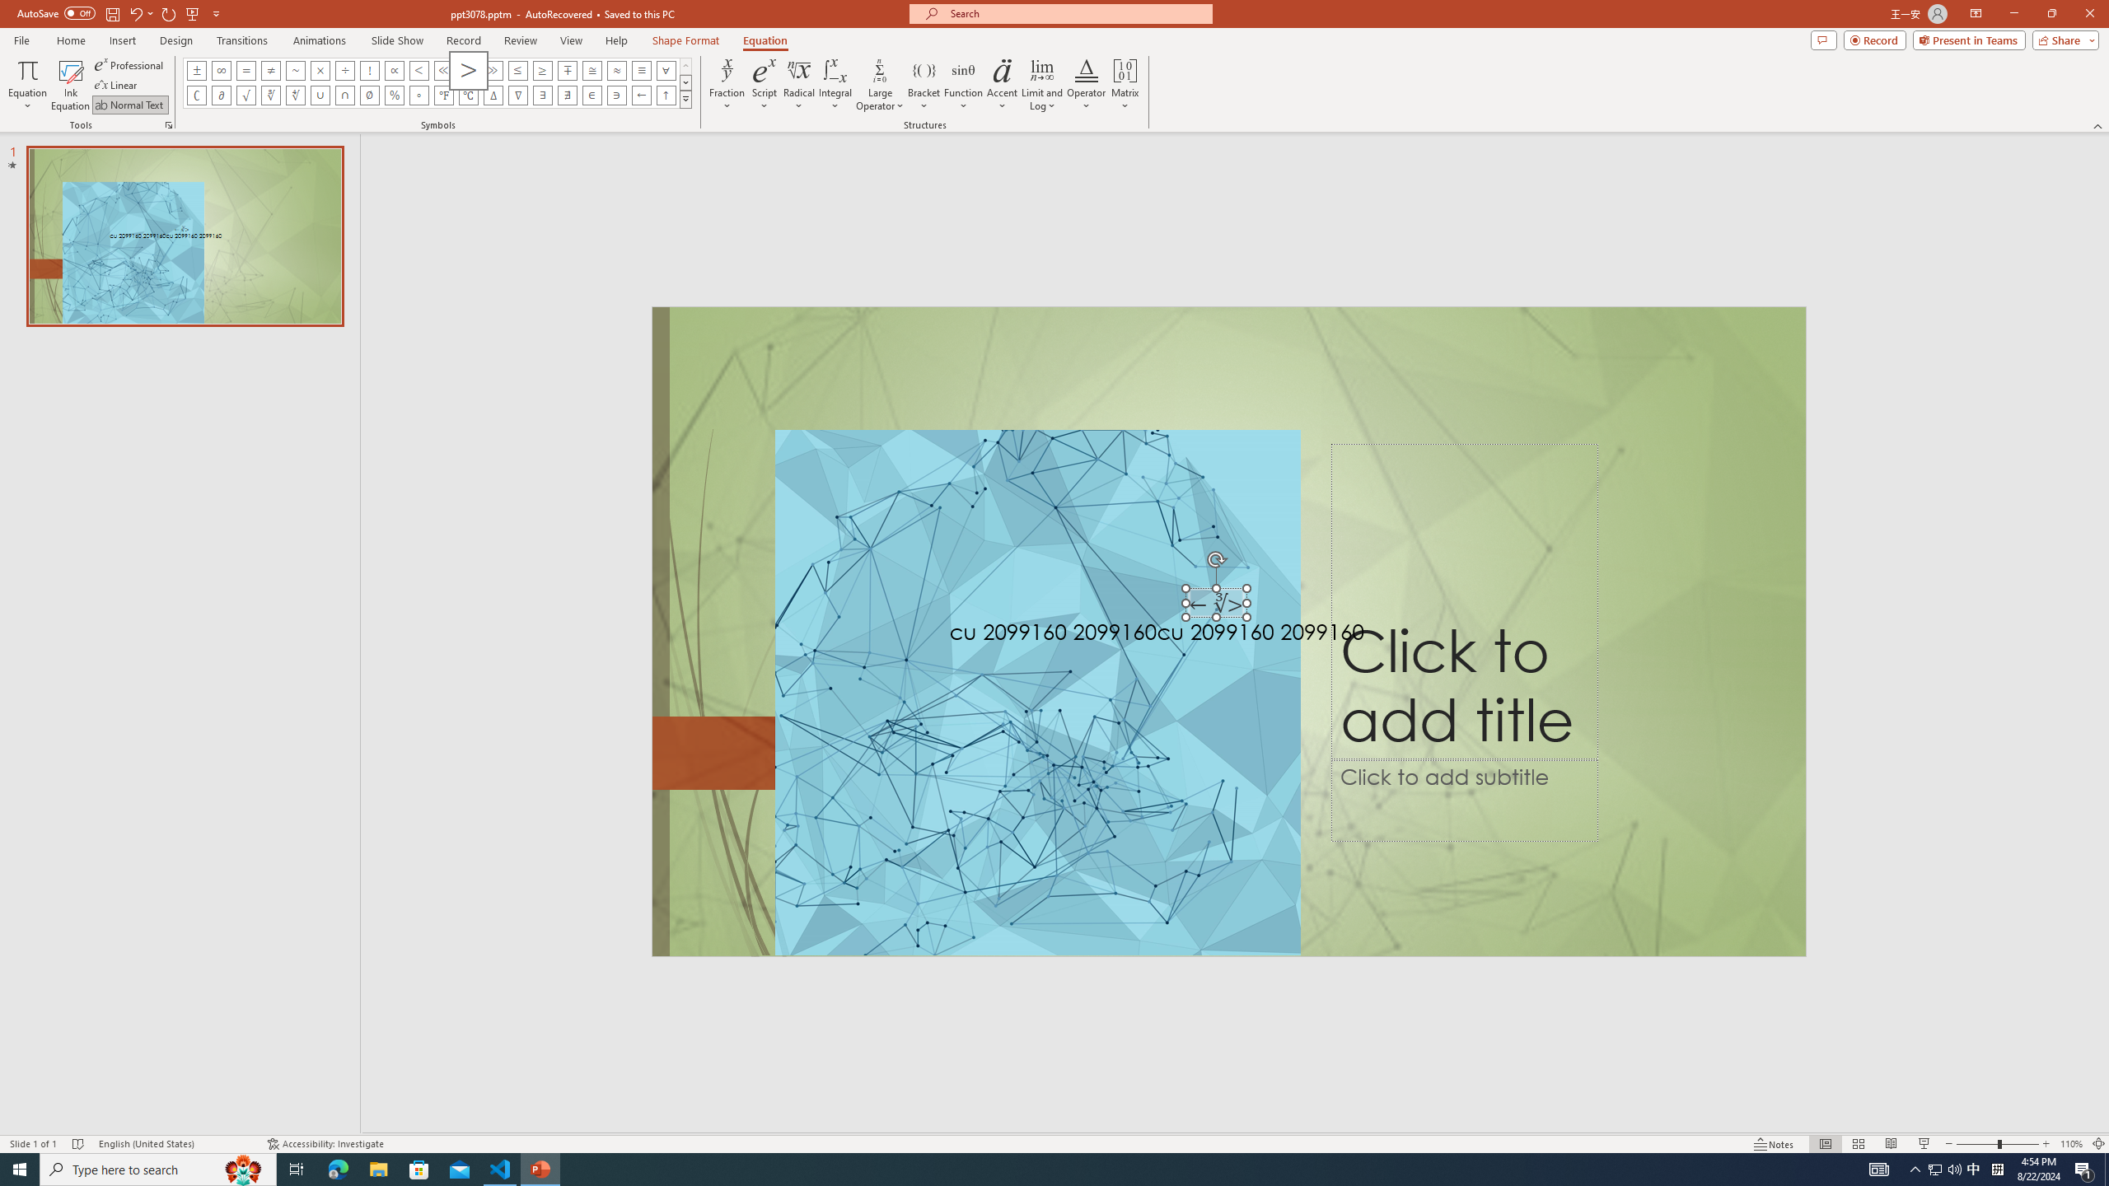  What do you see at coordinates (641, 96) in the screenshot?
I see `Equation Symbol Left Arrow` at bounding box center [641, 96].